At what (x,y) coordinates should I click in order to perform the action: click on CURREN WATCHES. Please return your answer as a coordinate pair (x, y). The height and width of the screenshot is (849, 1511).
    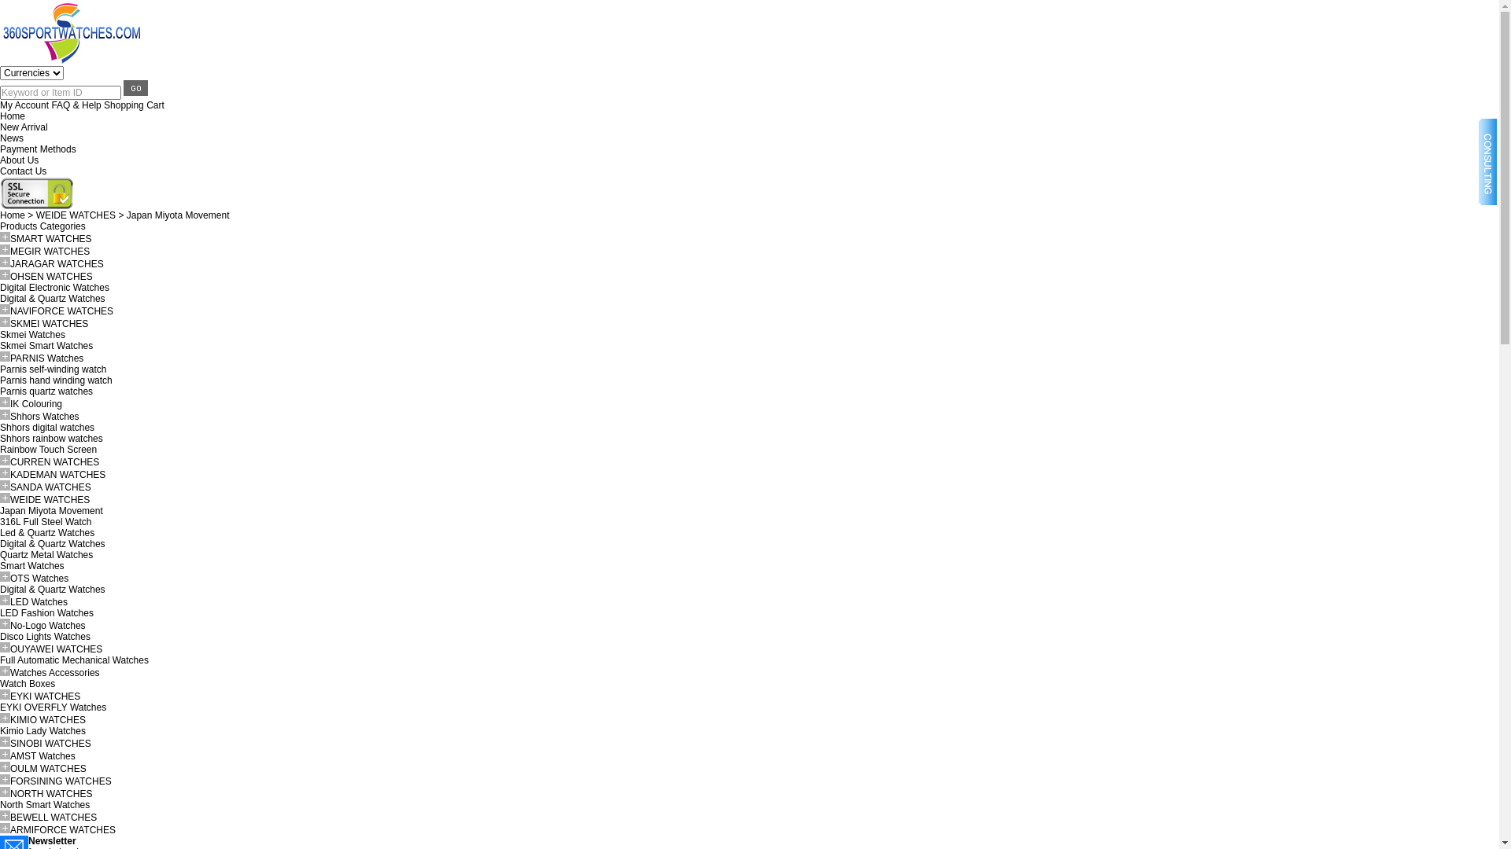
    Looking at the image, I should click on (55, 462).